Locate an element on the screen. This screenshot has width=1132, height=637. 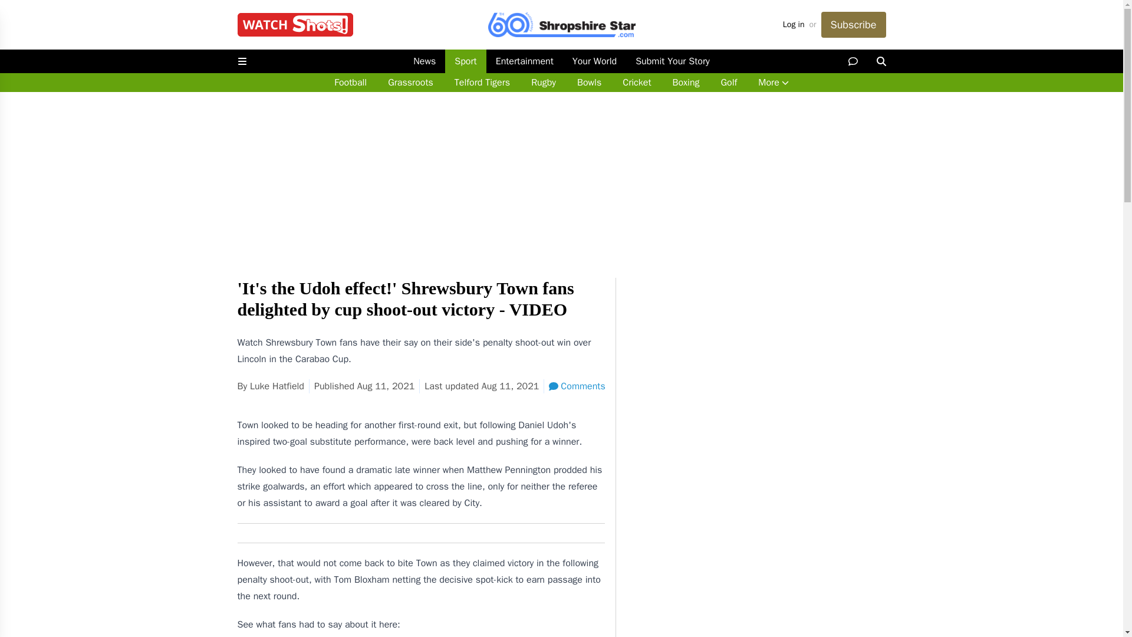
Bowls is located at coordinates (590, 83).